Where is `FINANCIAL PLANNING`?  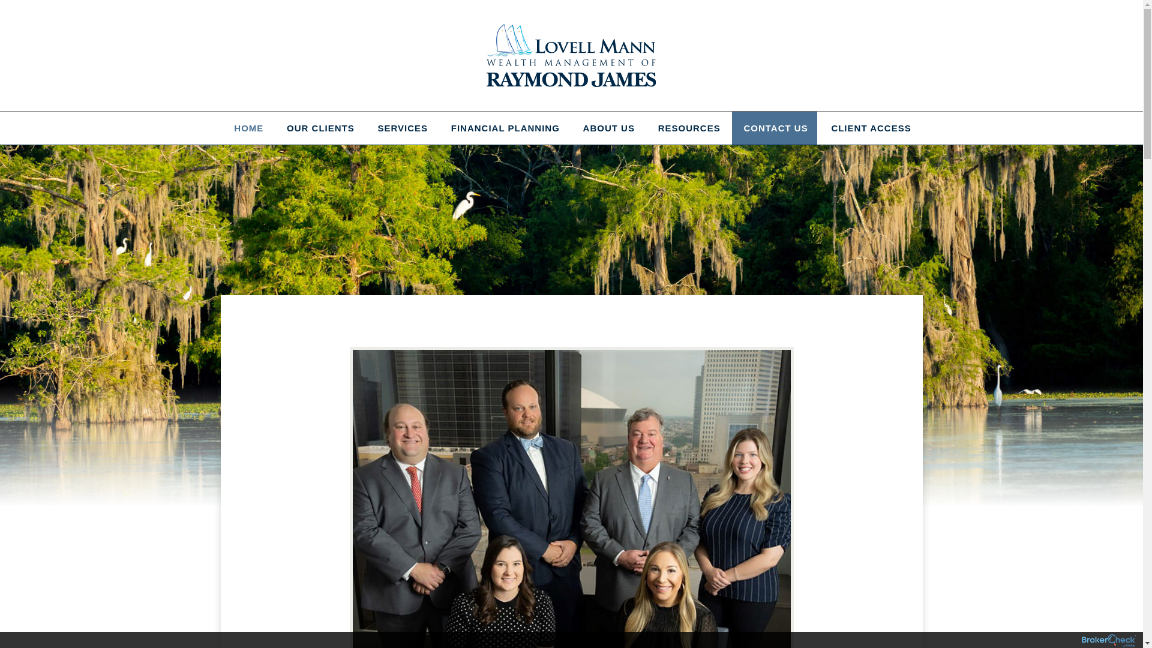 FINANCIAL PLANNING is located at coordinates (504, 127).